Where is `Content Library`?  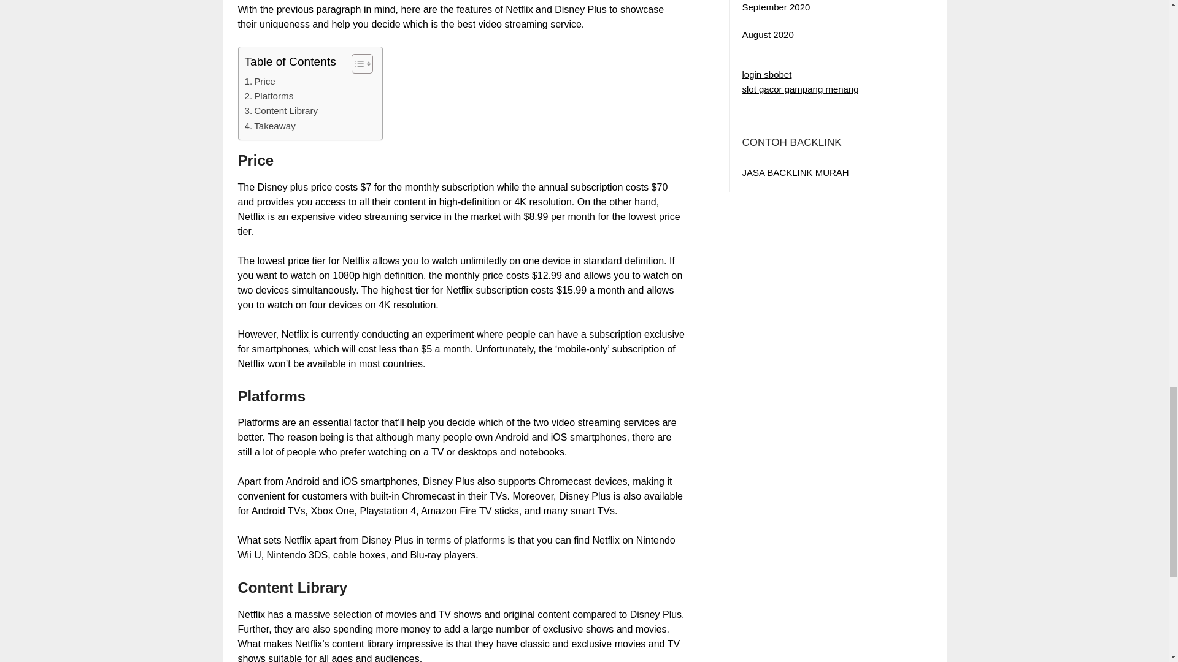
Content Library is located at coordinates (281, 110).